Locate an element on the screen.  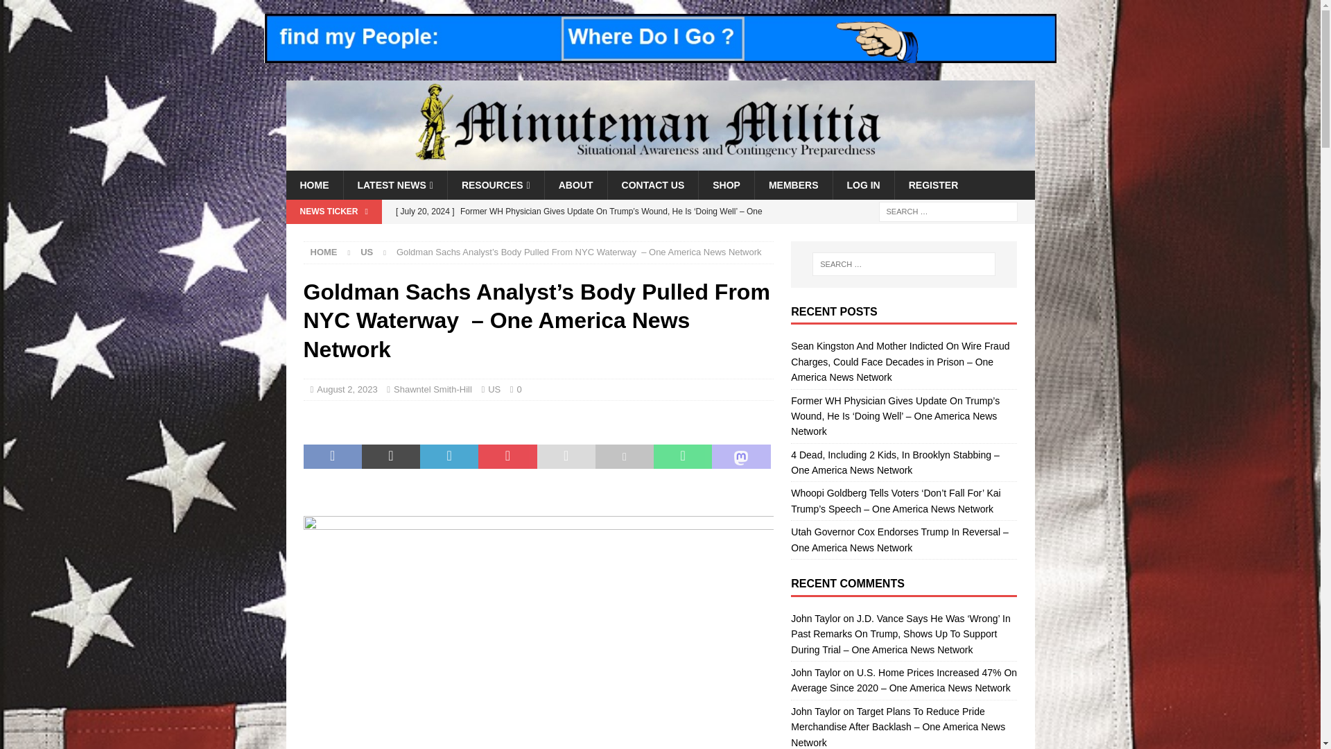
Pin This Post is located at coordinates (507, 457).